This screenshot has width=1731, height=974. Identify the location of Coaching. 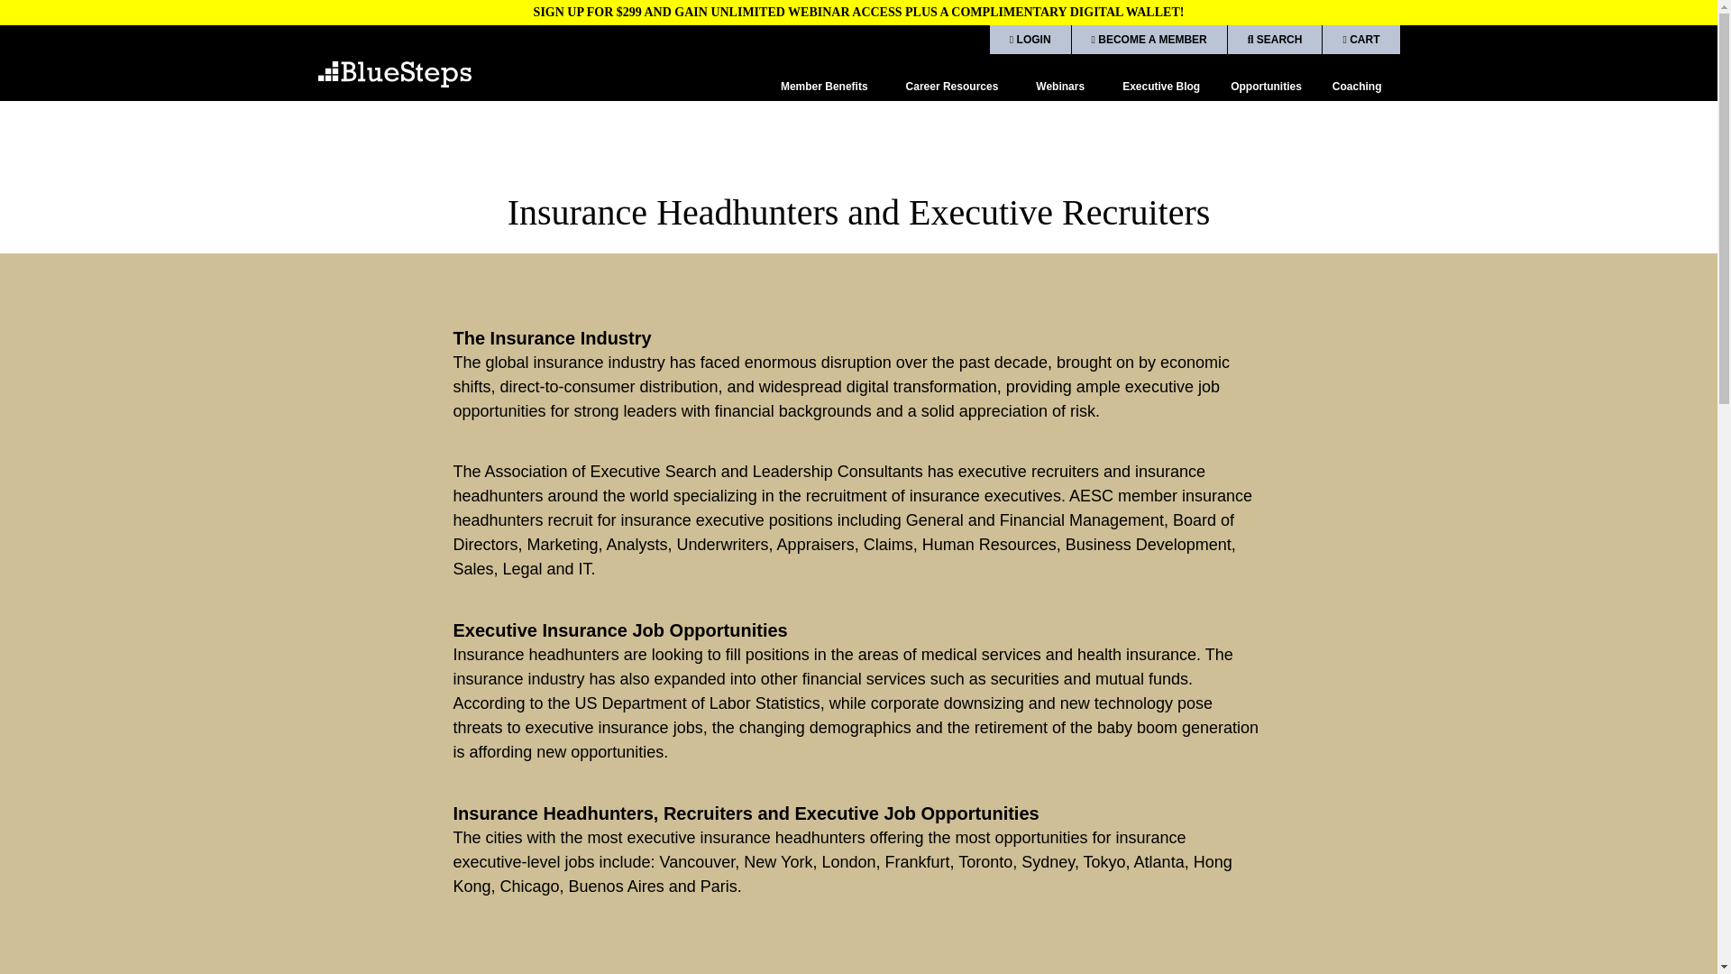
(1358, 87).